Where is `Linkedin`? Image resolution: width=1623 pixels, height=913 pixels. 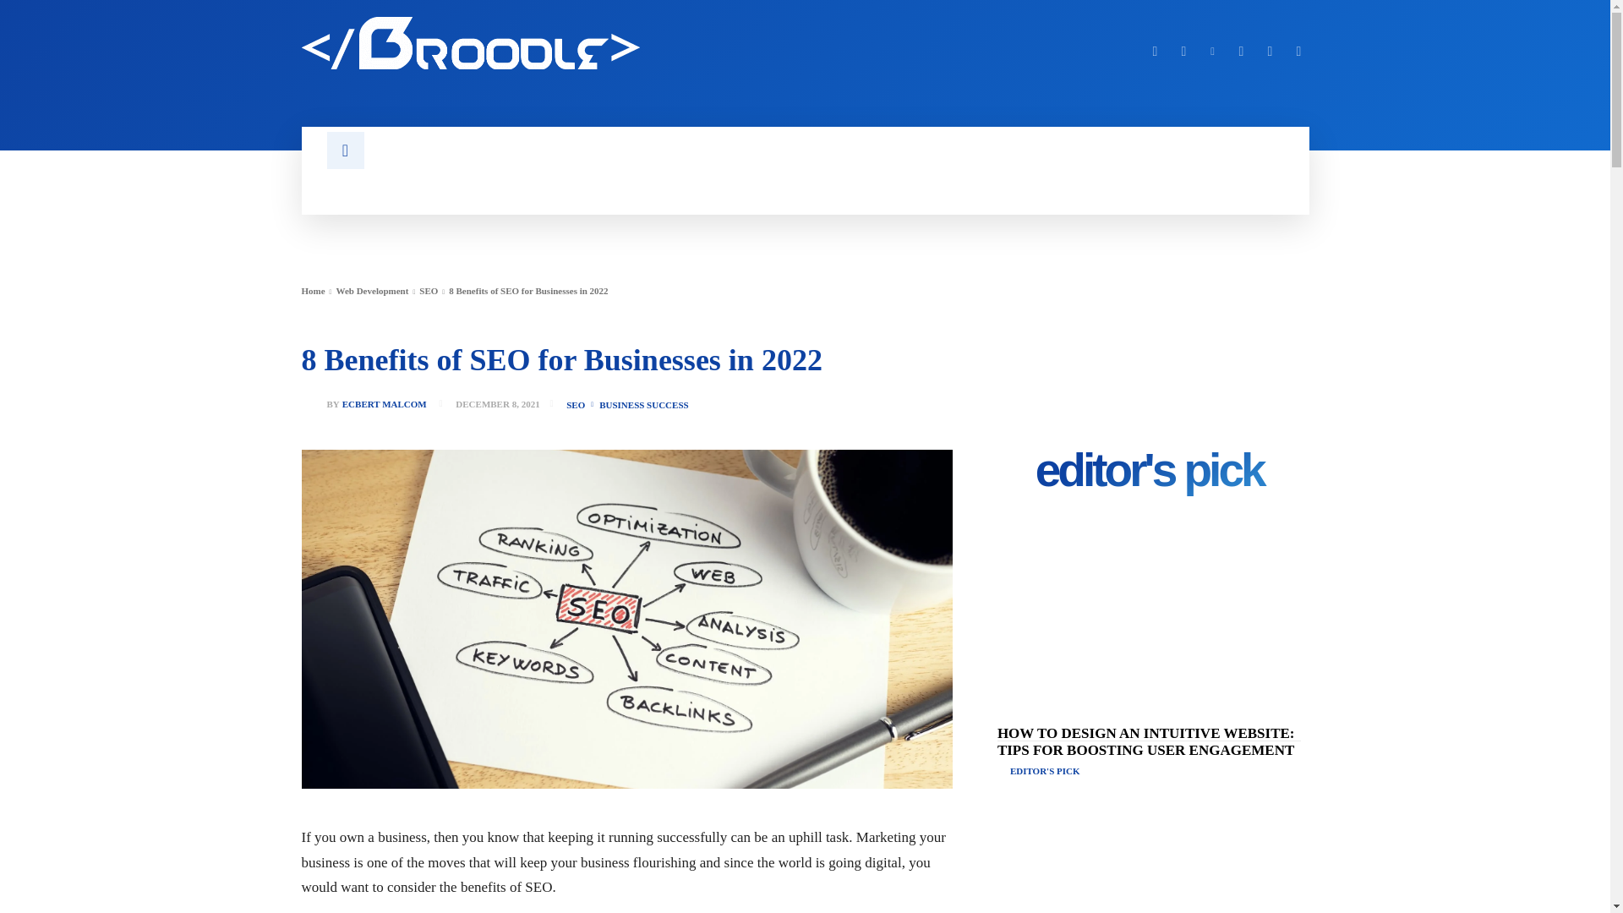 Linkedin is located at coordinates (1212, 51).